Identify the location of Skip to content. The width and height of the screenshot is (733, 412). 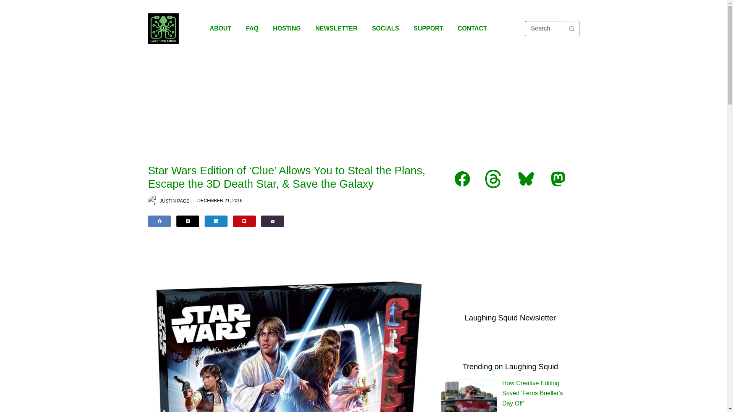
(8, 4).